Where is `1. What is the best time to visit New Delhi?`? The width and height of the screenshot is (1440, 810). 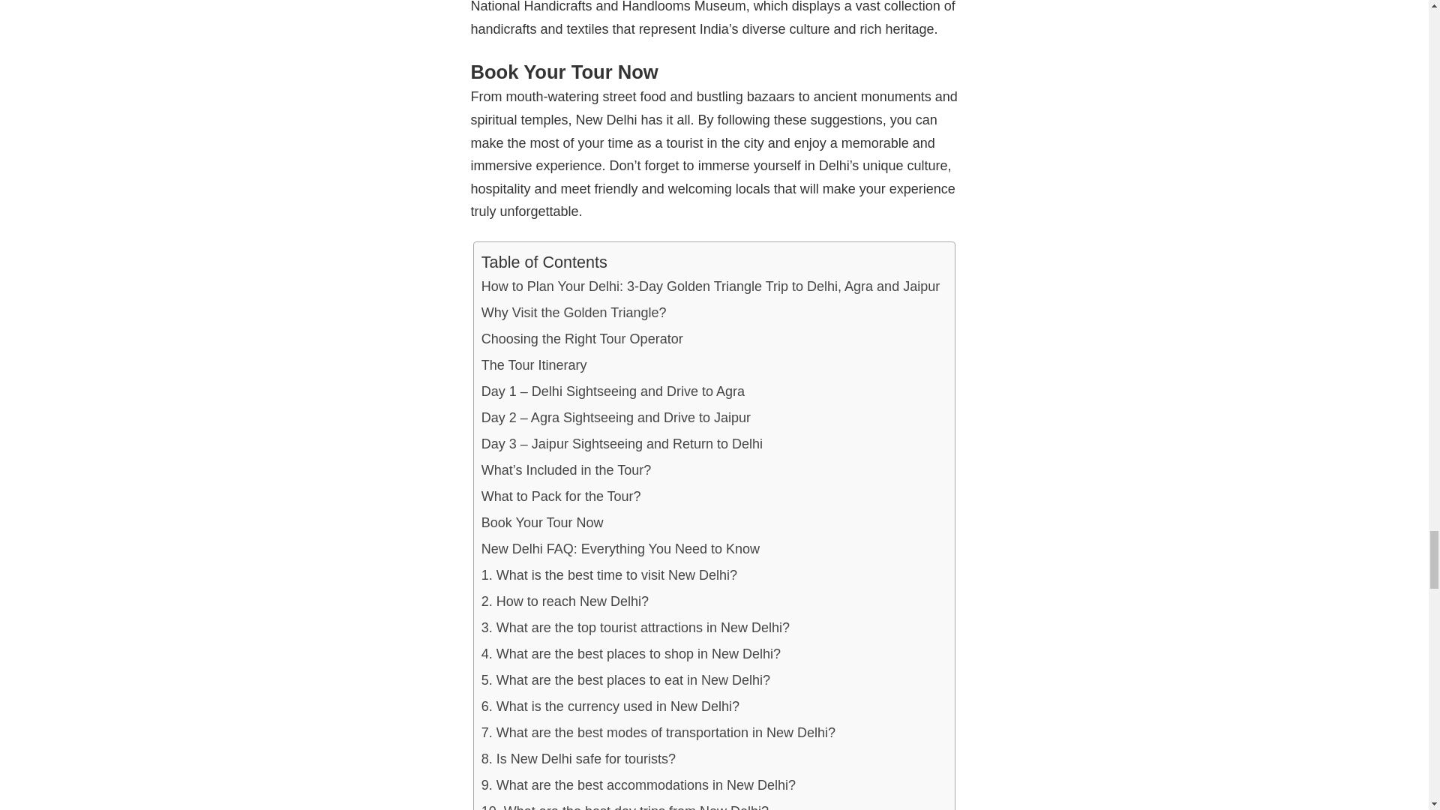 1. What is the best time to visit New Delhi? is located at coordinates (609, 575).